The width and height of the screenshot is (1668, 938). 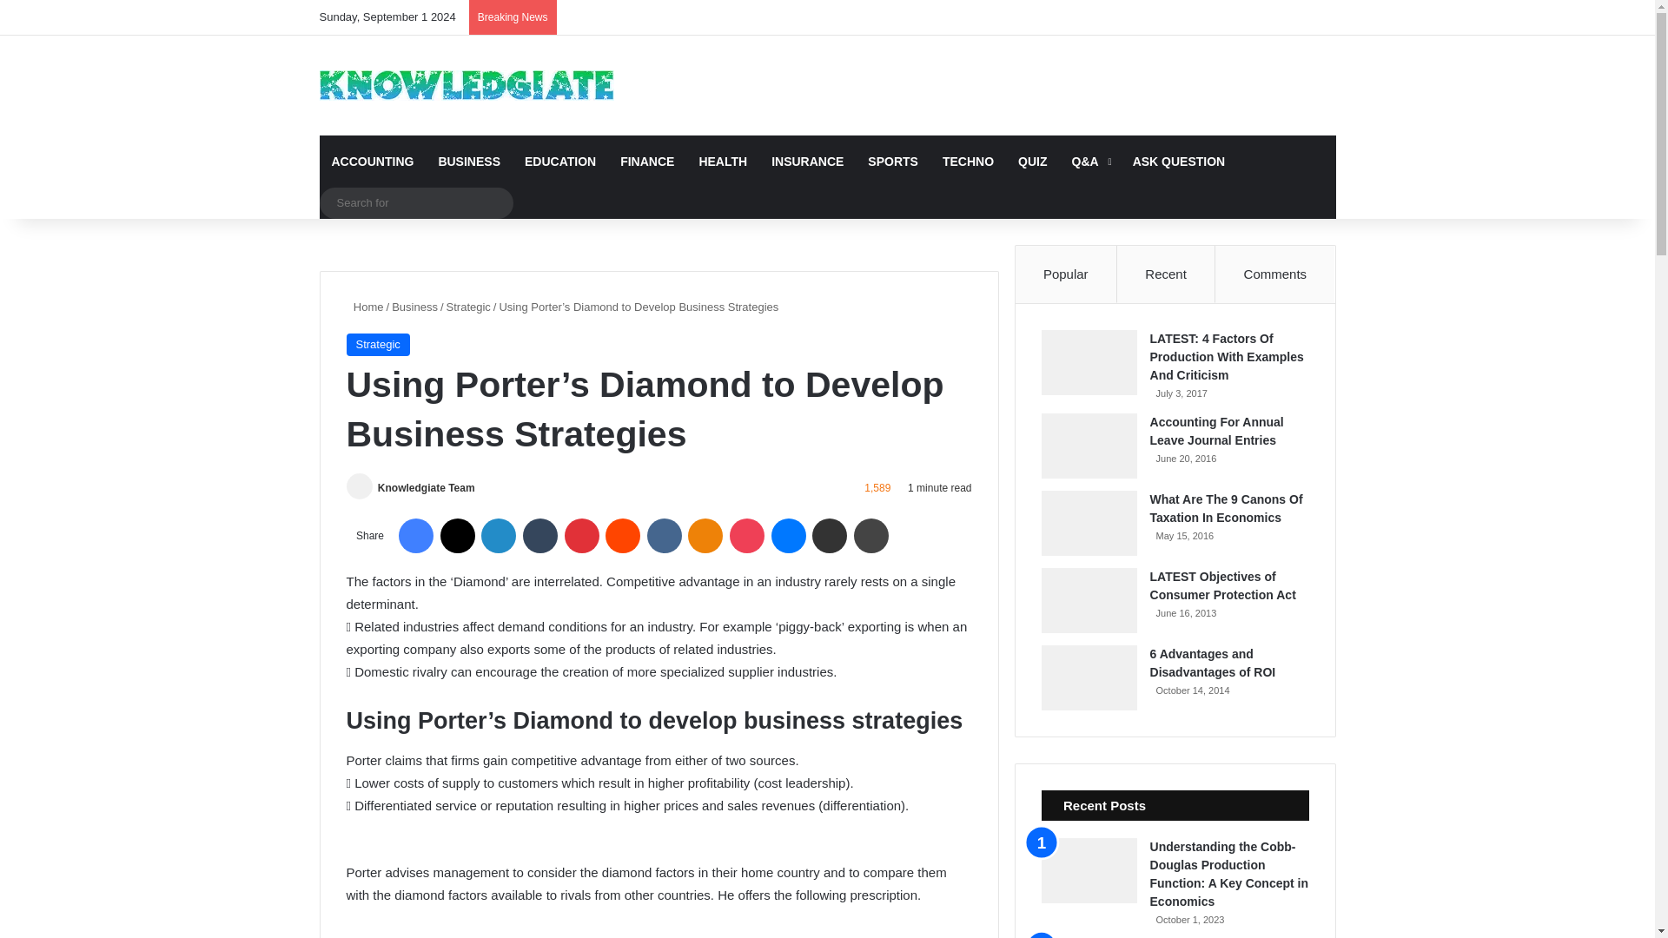 I want to click on Reddit, so click(x=622, y=536).